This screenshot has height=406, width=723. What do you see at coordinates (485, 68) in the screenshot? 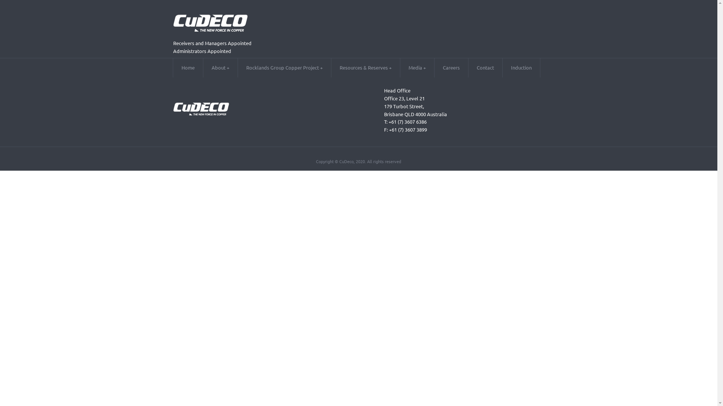
I see `Contact` at bounding box center [485, 68].